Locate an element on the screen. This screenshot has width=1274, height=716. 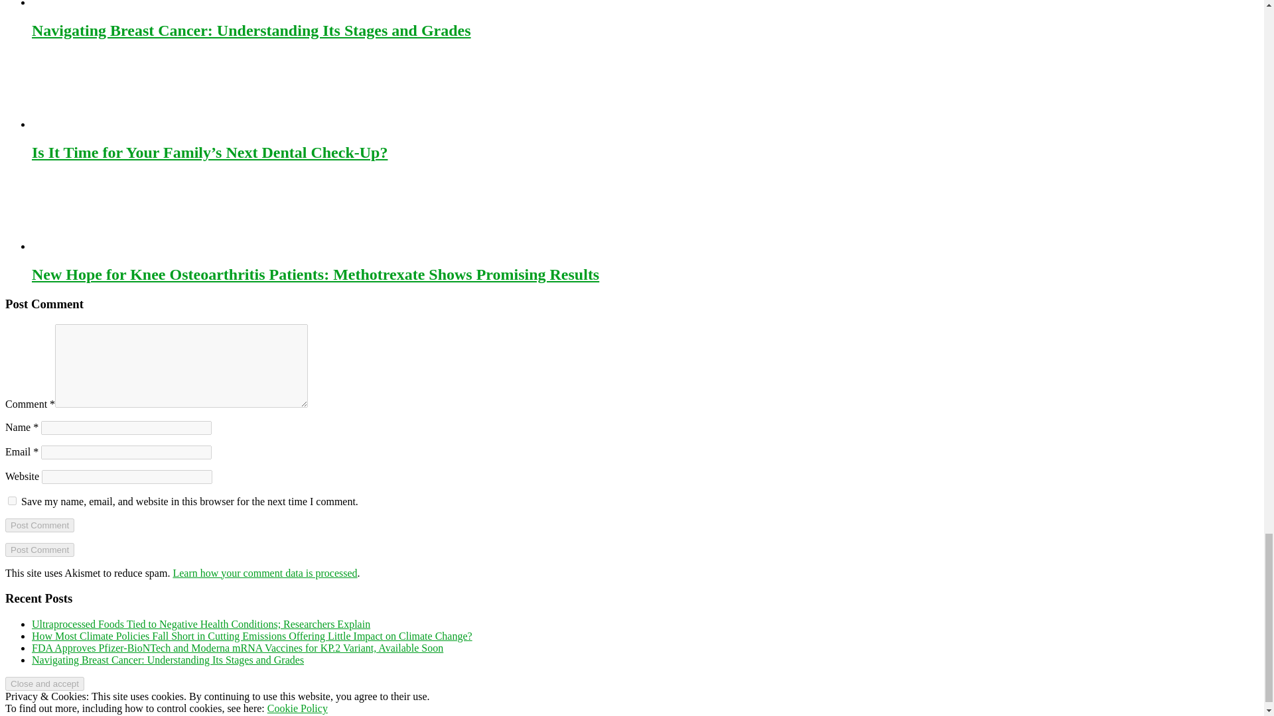
yes is located at coordinates (12, 501).